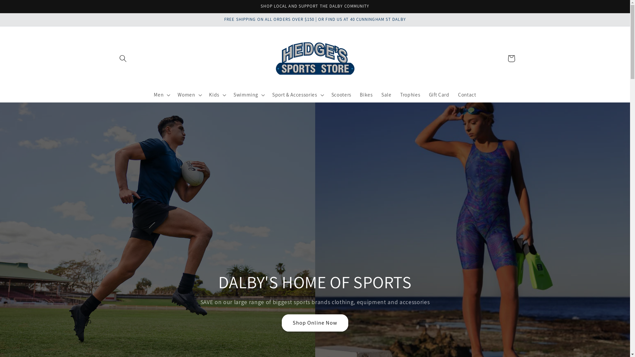 This screenshot has height=357, width=635. What do you see at coordinates (439, 95) in the screenshot?
I see `Gift Card` at bounding box center [439, 95].